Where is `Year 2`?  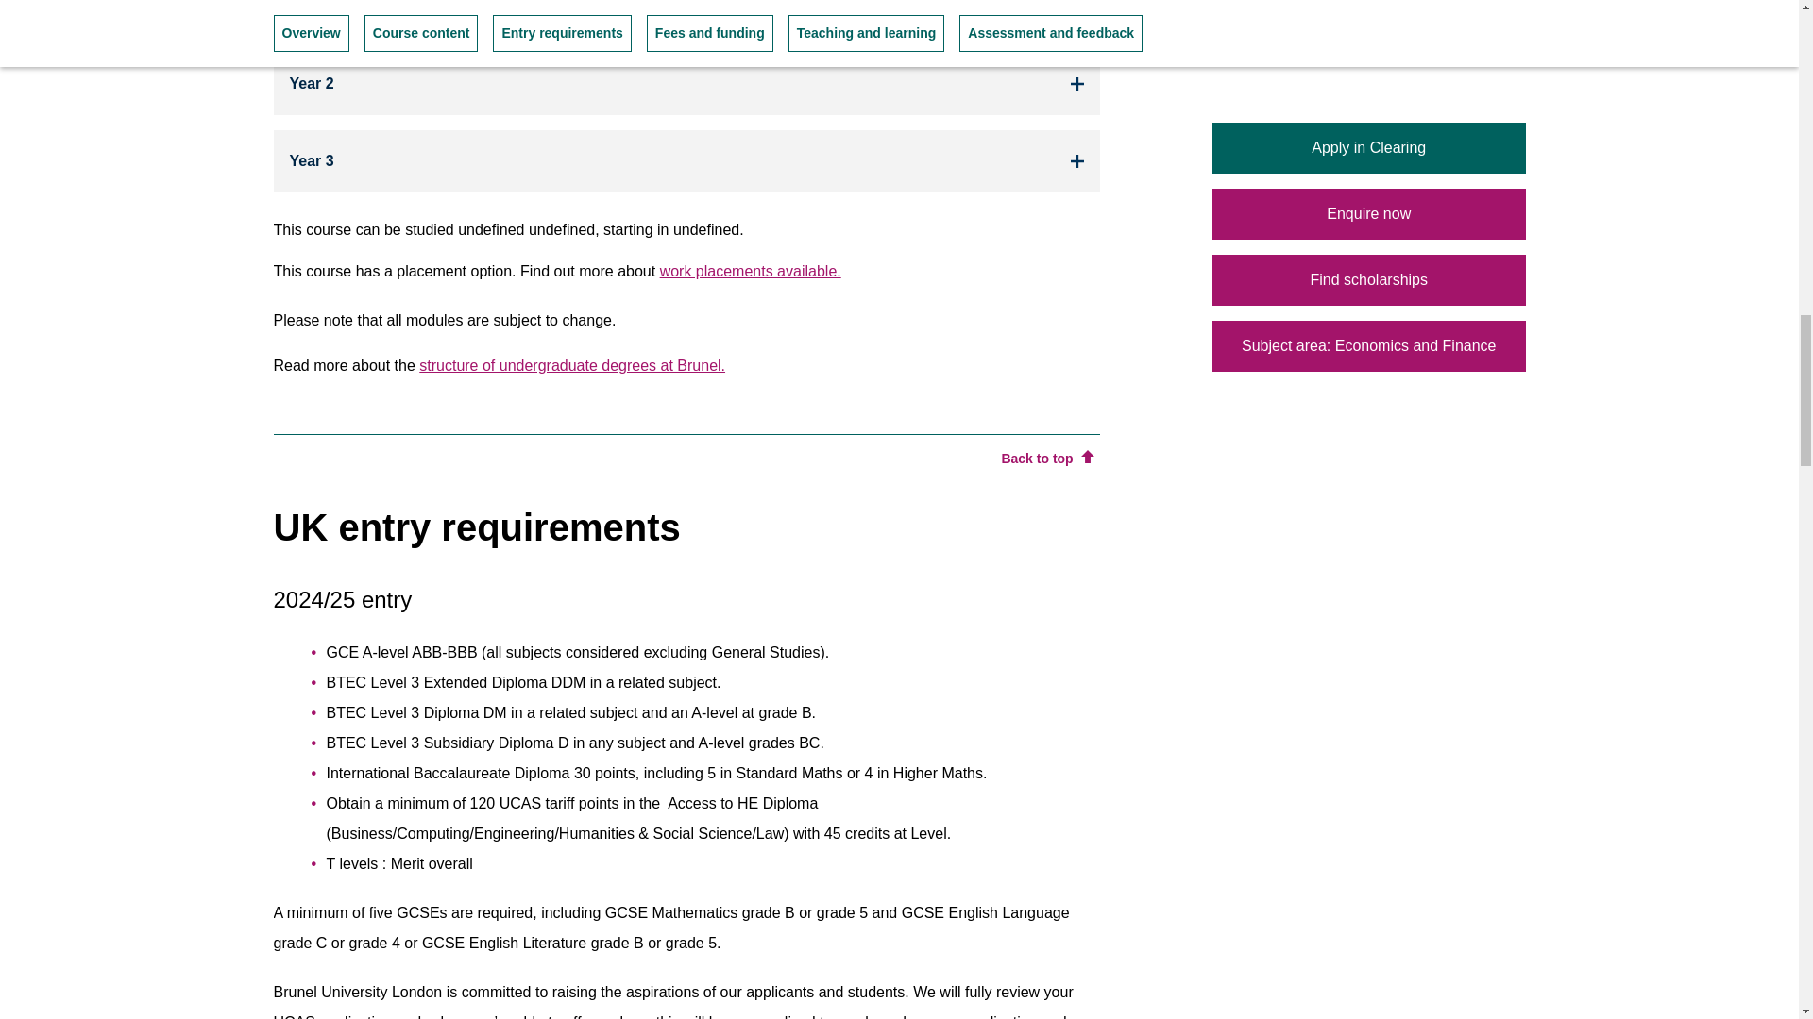 Year 2 is located at coordinates (686, 84).